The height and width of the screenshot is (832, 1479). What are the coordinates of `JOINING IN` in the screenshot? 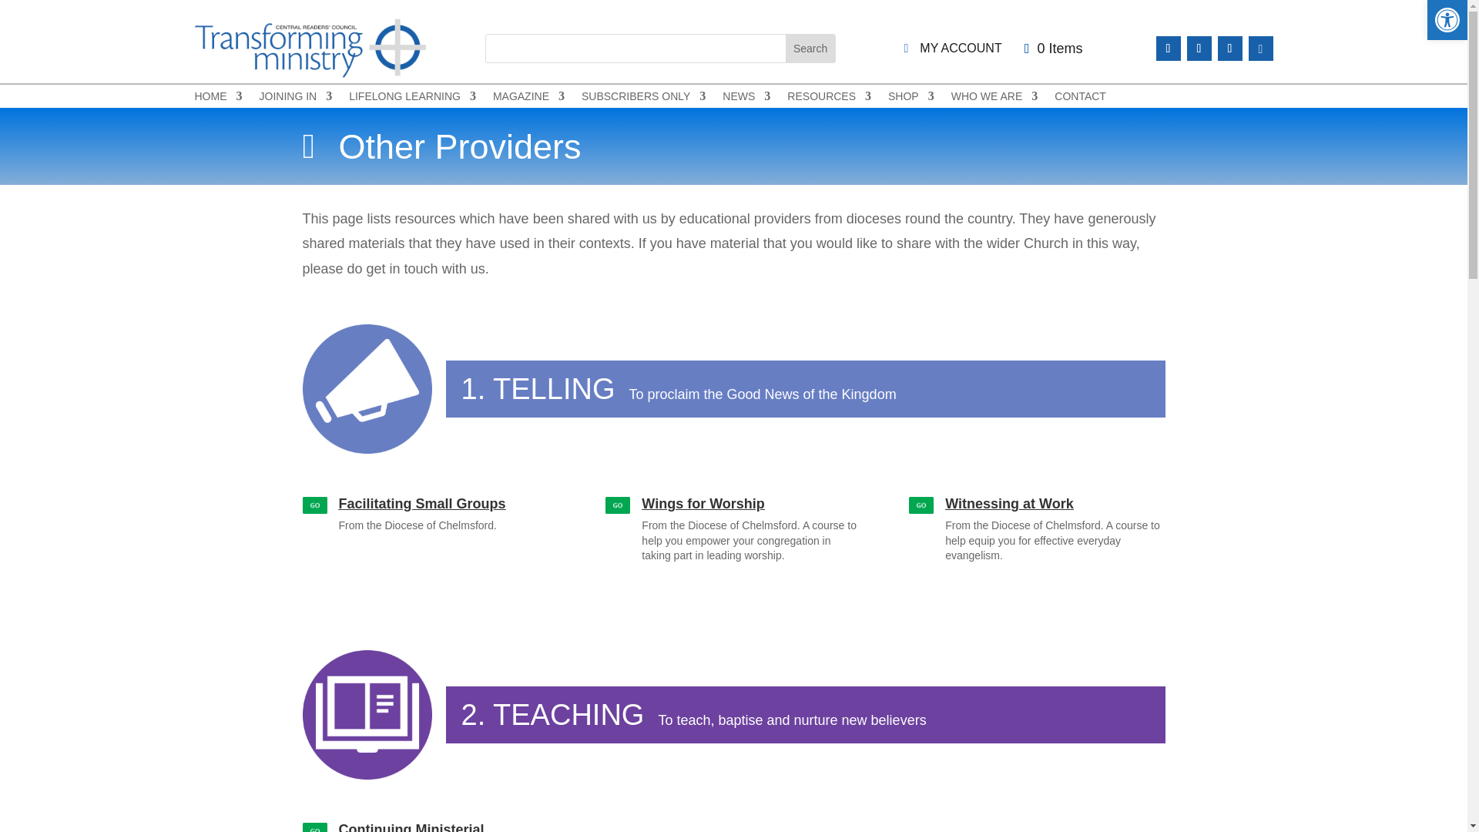 It's located at (295, 99).